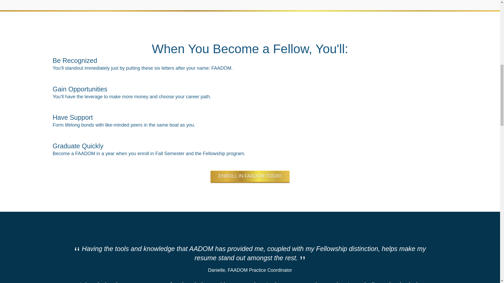 The width and height of the screenshot is (504, 283). Describe the element at coordinates (250, 114) in the screenshot. I see `ENROLL IN FAADOM TODAY` at that location.